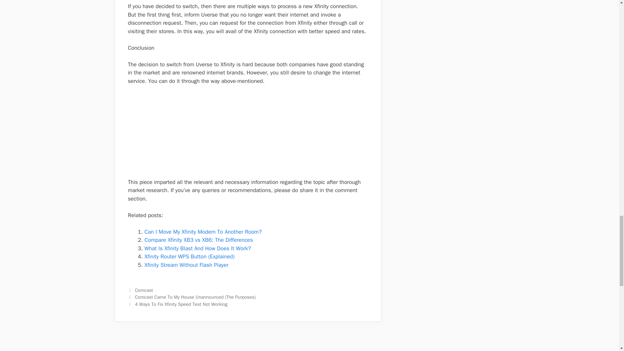 The width and height of the screenshot is (624, 351). Describe the element at coordinates (177, 304) in the screenshot. I see `Next` at that location.